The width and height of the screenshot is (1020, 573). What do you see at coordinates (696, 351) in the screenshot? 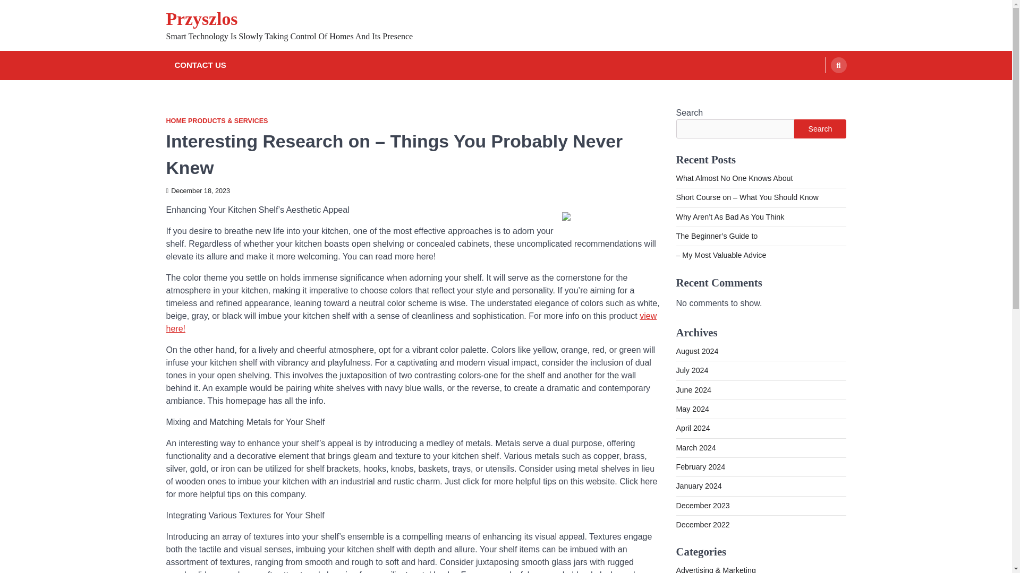
I see `August 2024` at bounding box center [696, 351].